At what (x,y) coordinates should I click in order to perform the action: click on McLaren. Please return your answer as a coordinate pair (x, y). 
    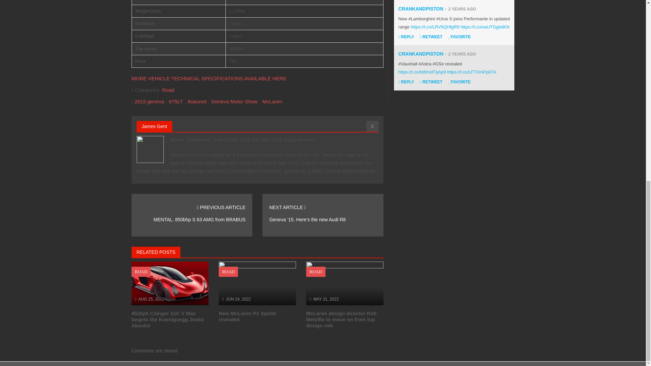
    Looking at the image, I should click on (272, 101).